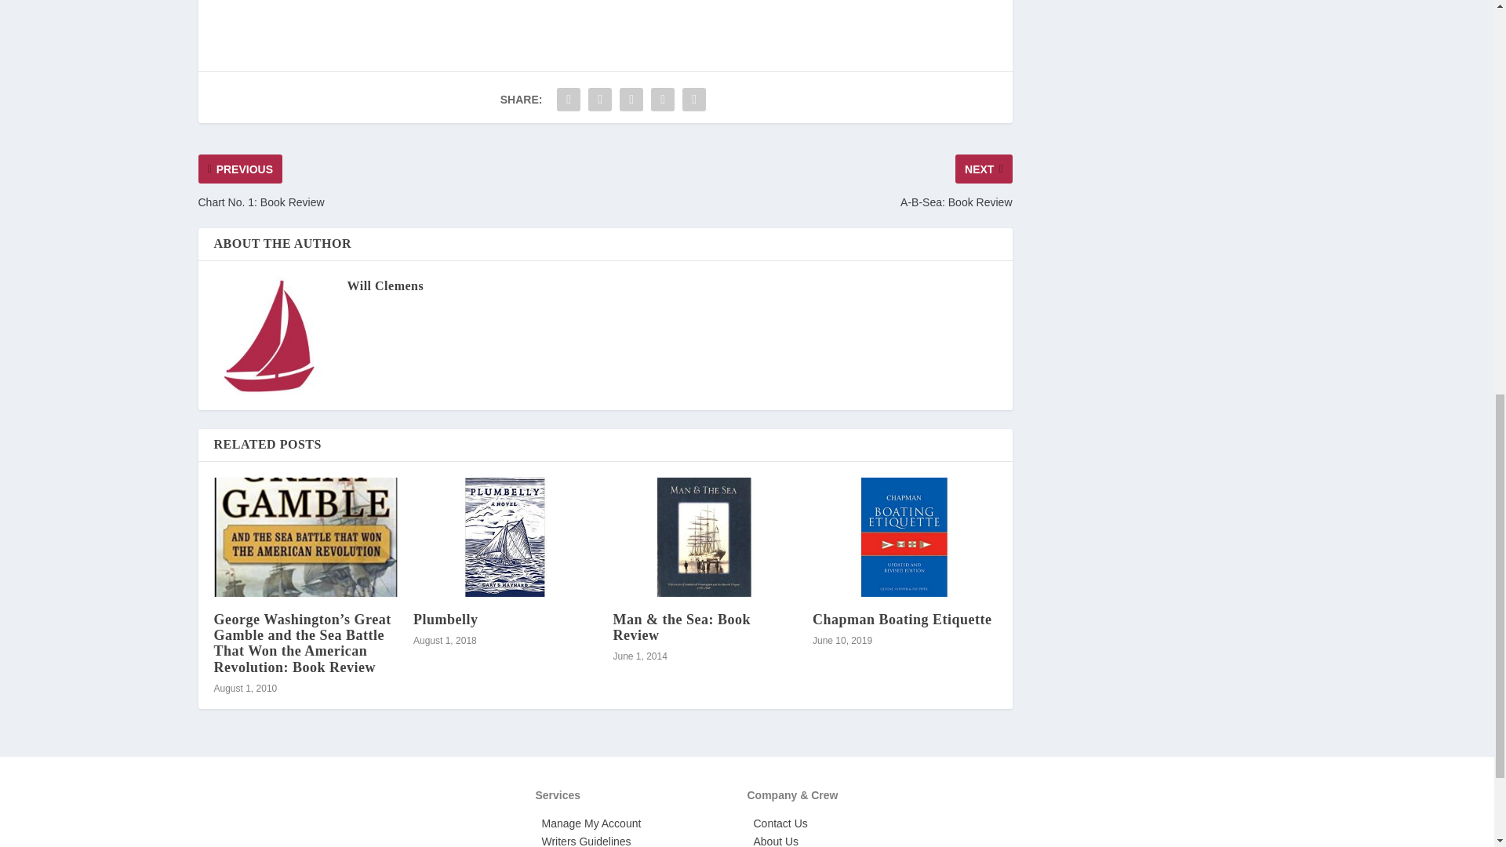 Image resolution: width=1506 pixels, height=847 pixels. What do you see at coordinates (568, 99) in the screenshot?
I see `Share "I Left the Navy: Book Review" via Facebook` at bounding box center [568, 99].